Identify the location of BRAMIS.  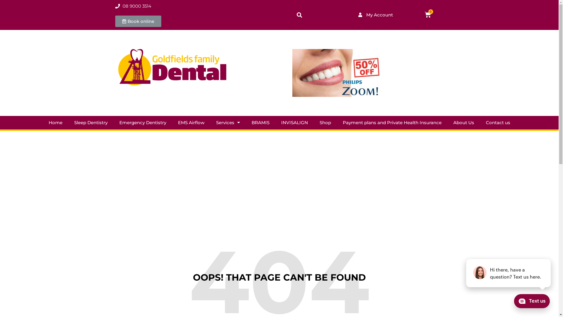
(260, 122).